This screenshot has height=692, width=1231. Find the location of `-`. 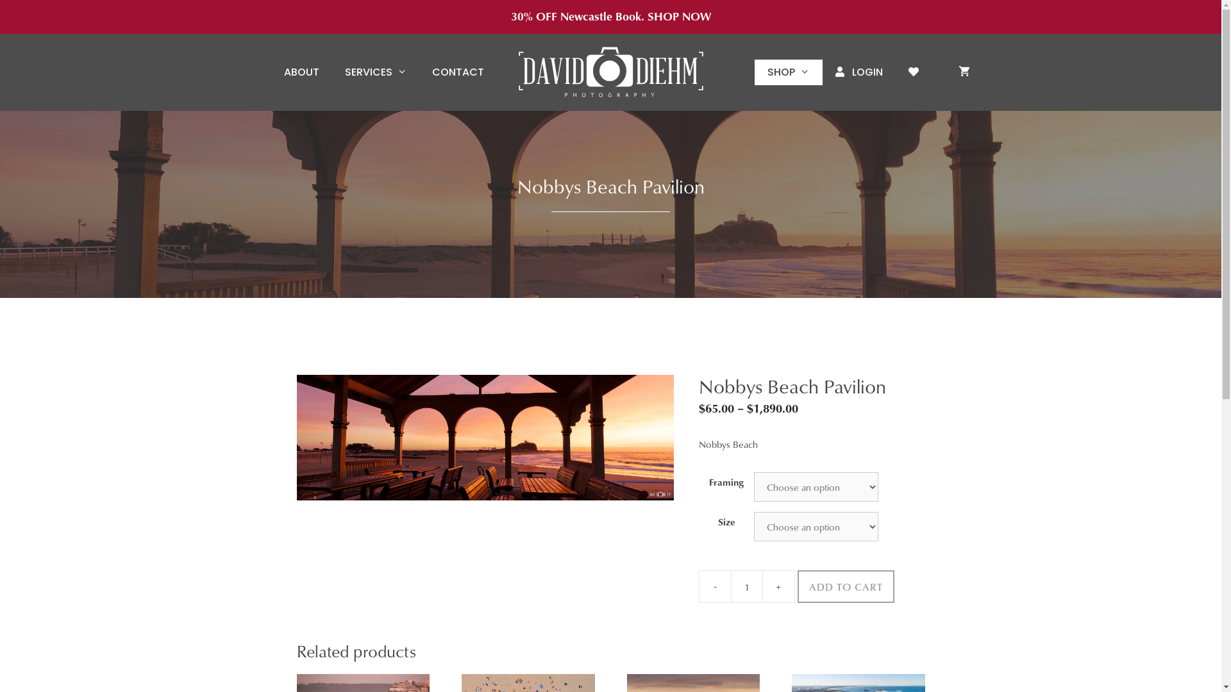

- is located at coordinates (715, 587).